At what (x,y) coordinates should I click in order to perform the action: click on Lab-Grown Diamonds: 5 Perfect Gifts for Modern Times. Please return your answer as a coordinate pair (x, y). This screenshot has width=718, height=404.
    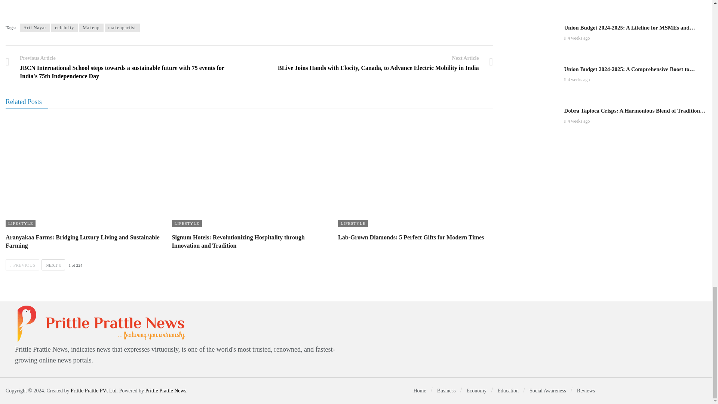
    Looking at the image, I should click on (416, 172).